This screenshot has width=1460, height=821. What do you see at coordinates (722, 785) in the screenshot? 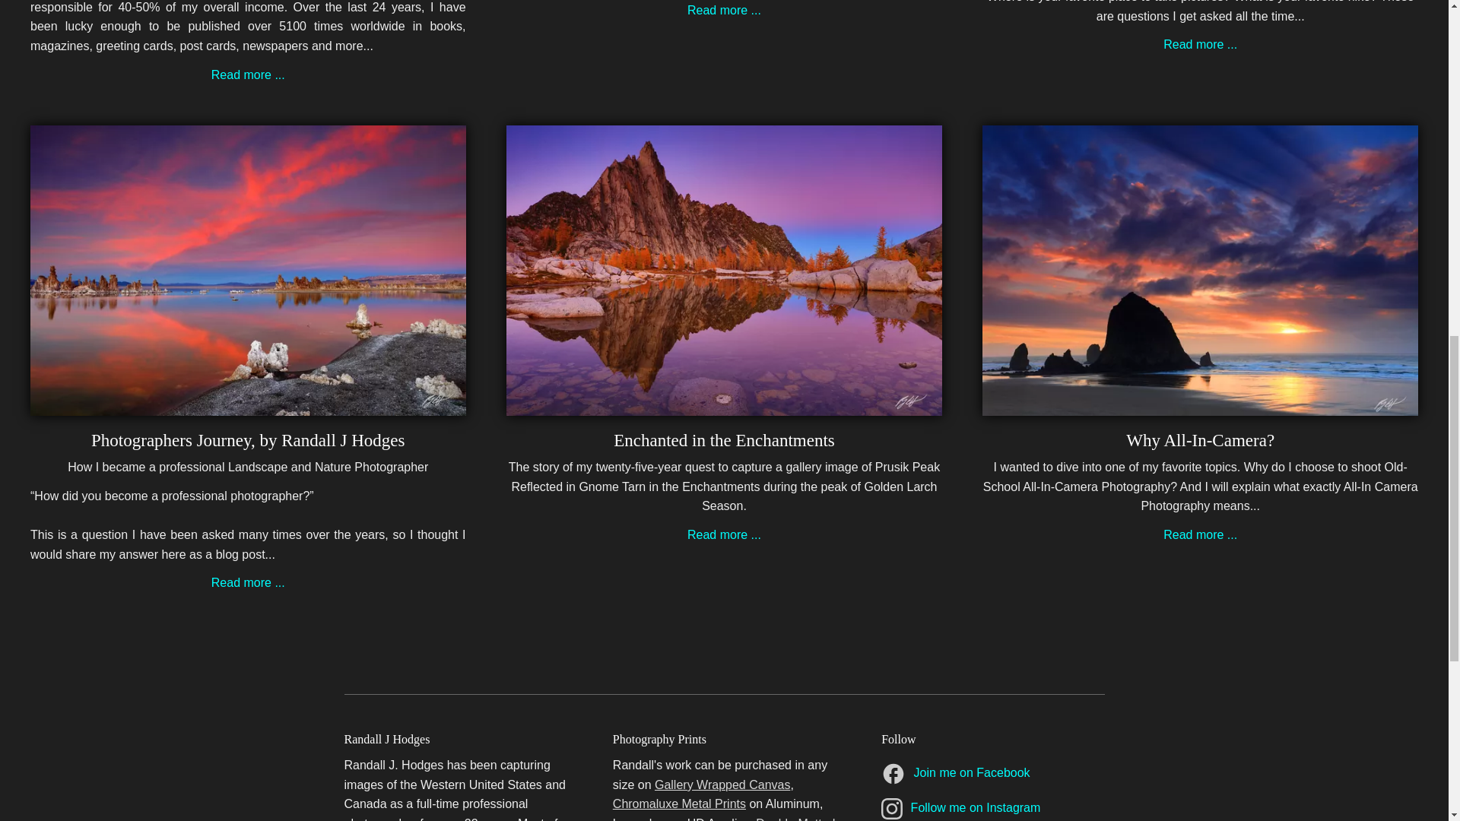
I see `Gallery Wrapped Canvas` at bounding box center [722, 785].